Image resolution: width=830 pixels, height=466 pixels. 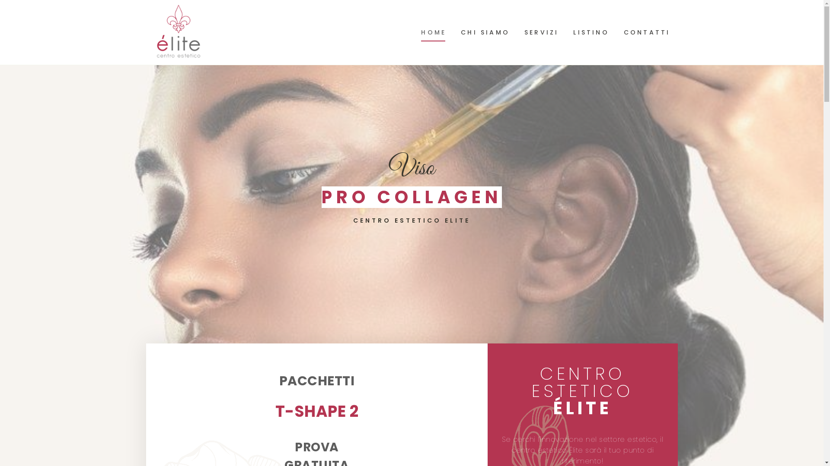 What do you see at coordinates (647, 32) in the screenshot?
I see `CONTATTI` at bounding box center [647, 32].